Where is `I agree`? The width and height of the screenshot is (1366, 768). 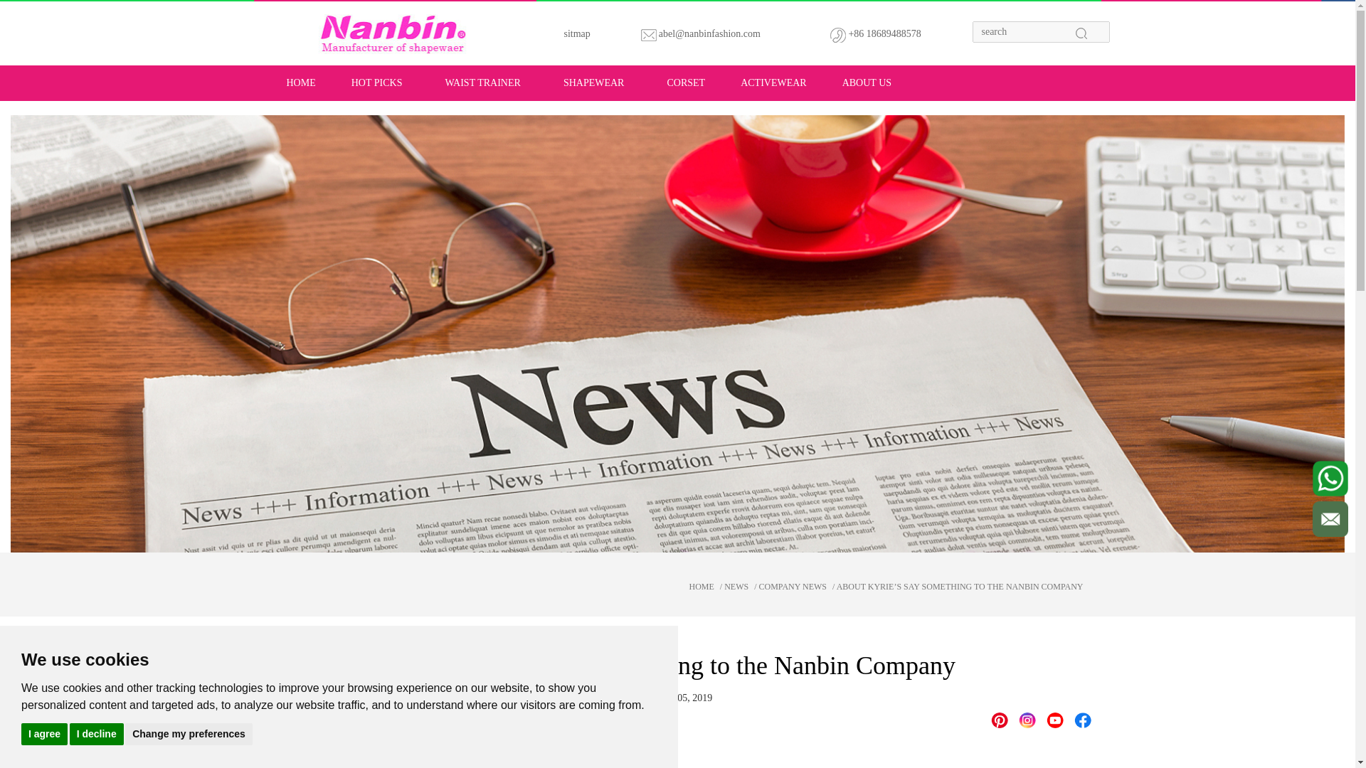 I agree is located at coordinates (44, 733).